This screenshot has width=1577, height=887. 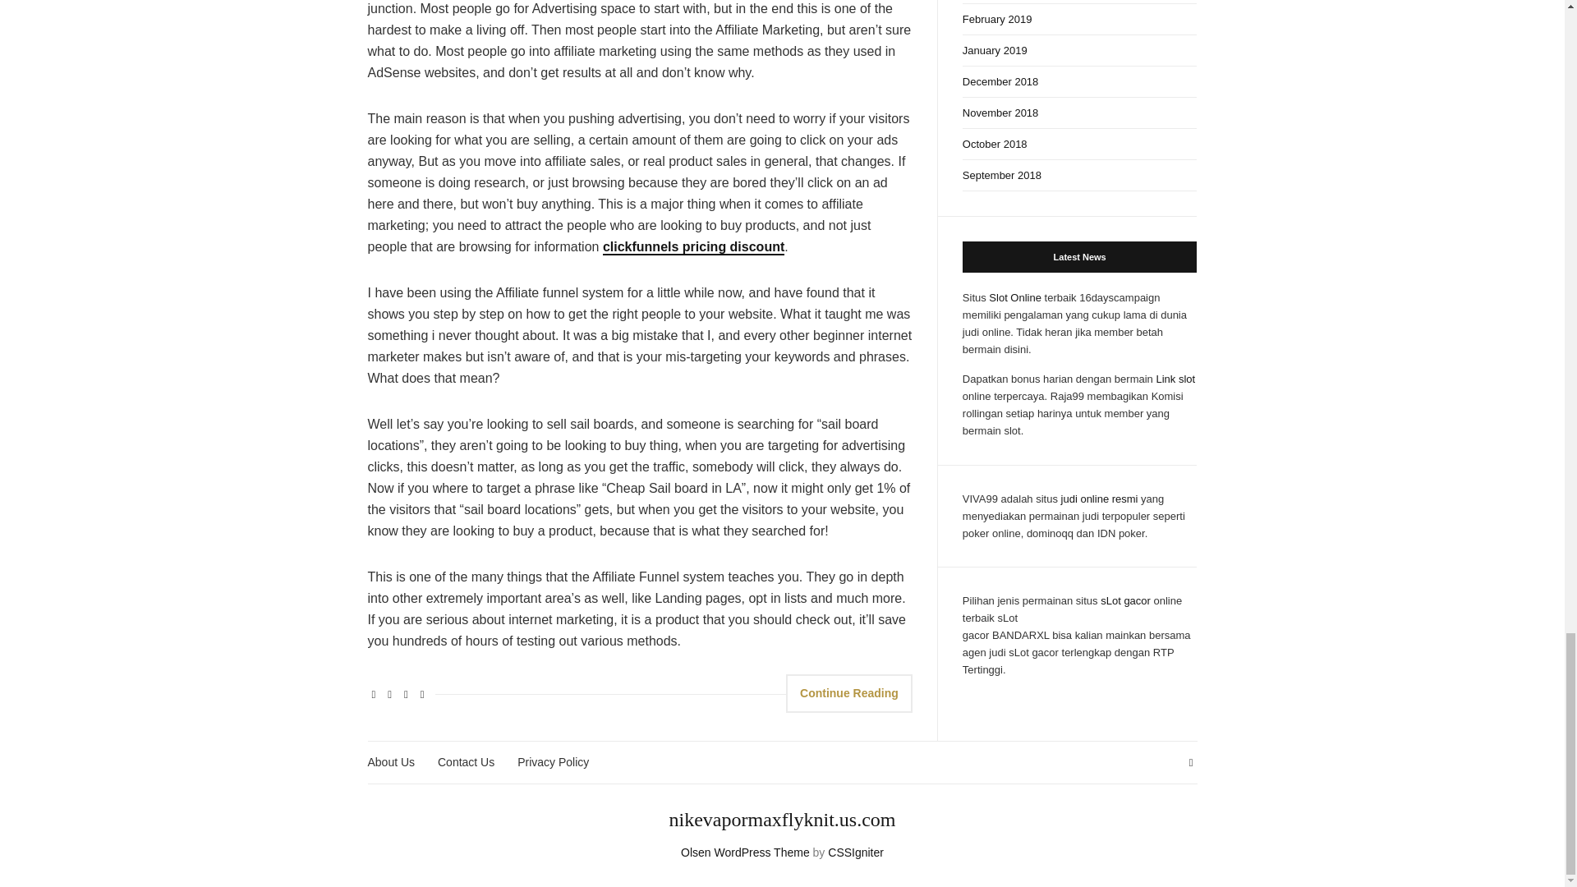 I want to click on clickfunnels pricing discount, so click(x=693, y=247).